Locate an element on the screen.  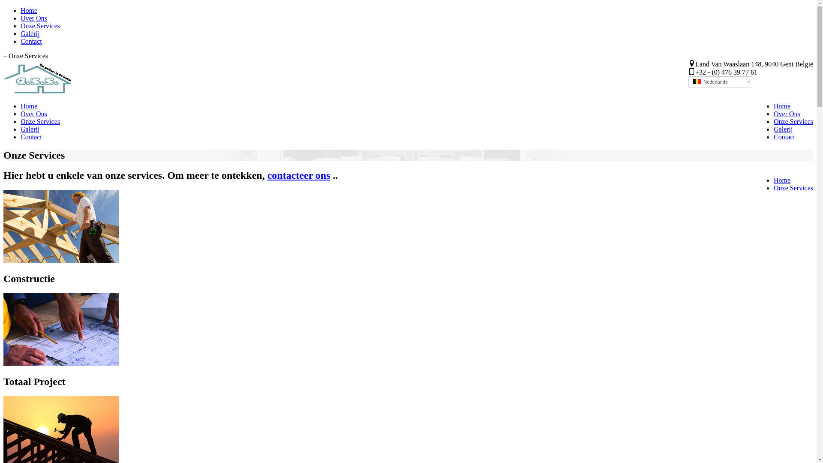
Onze Services is located at coordinates (40, 26).